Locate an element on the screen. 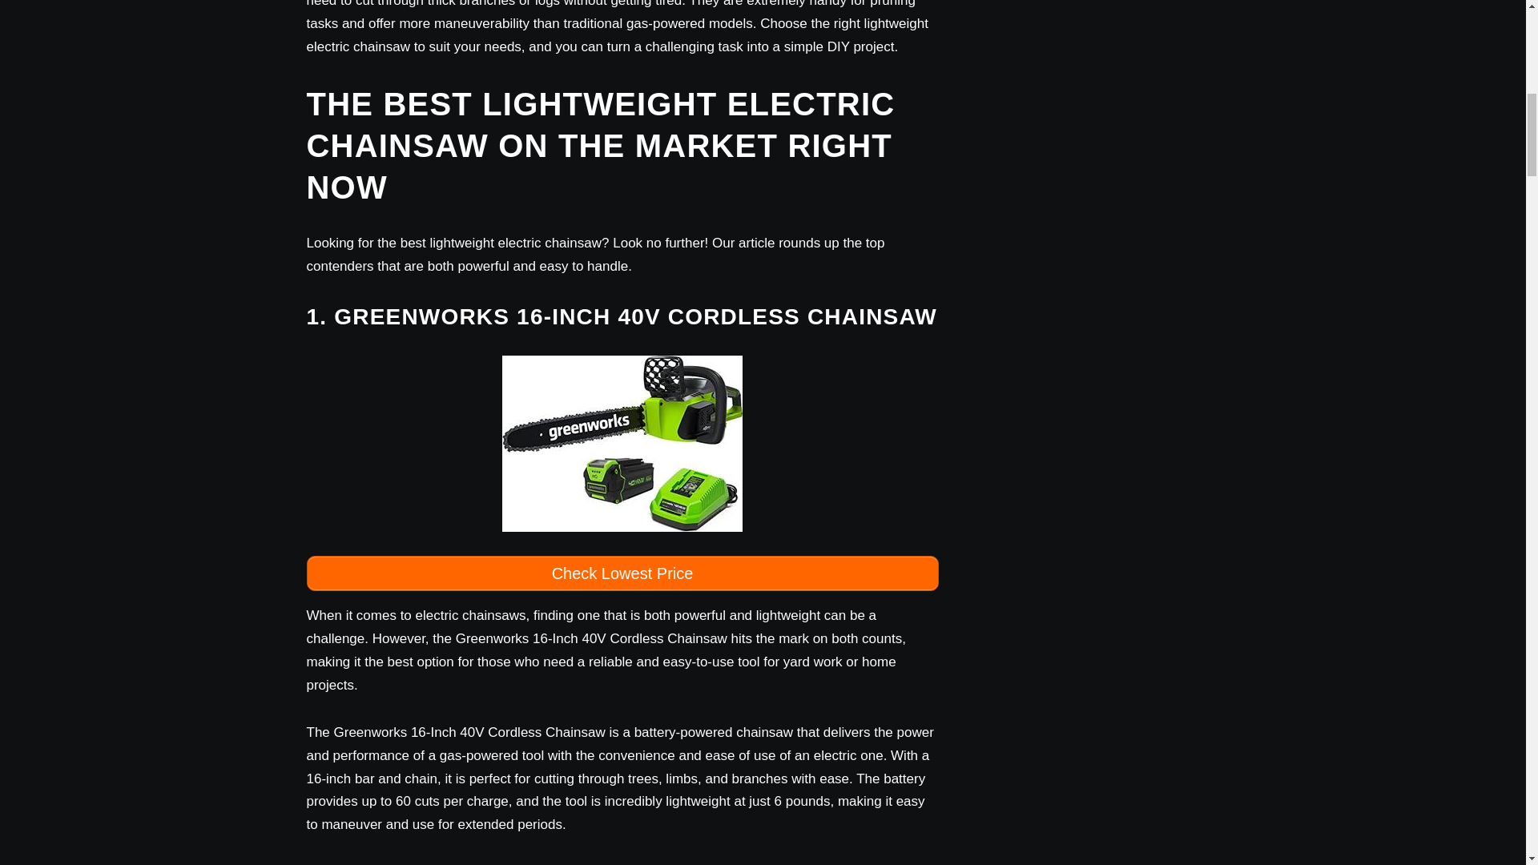 The width and height of the screenshot is (1538, 865). Check Lowest Price is located at coordinates (622, 573).